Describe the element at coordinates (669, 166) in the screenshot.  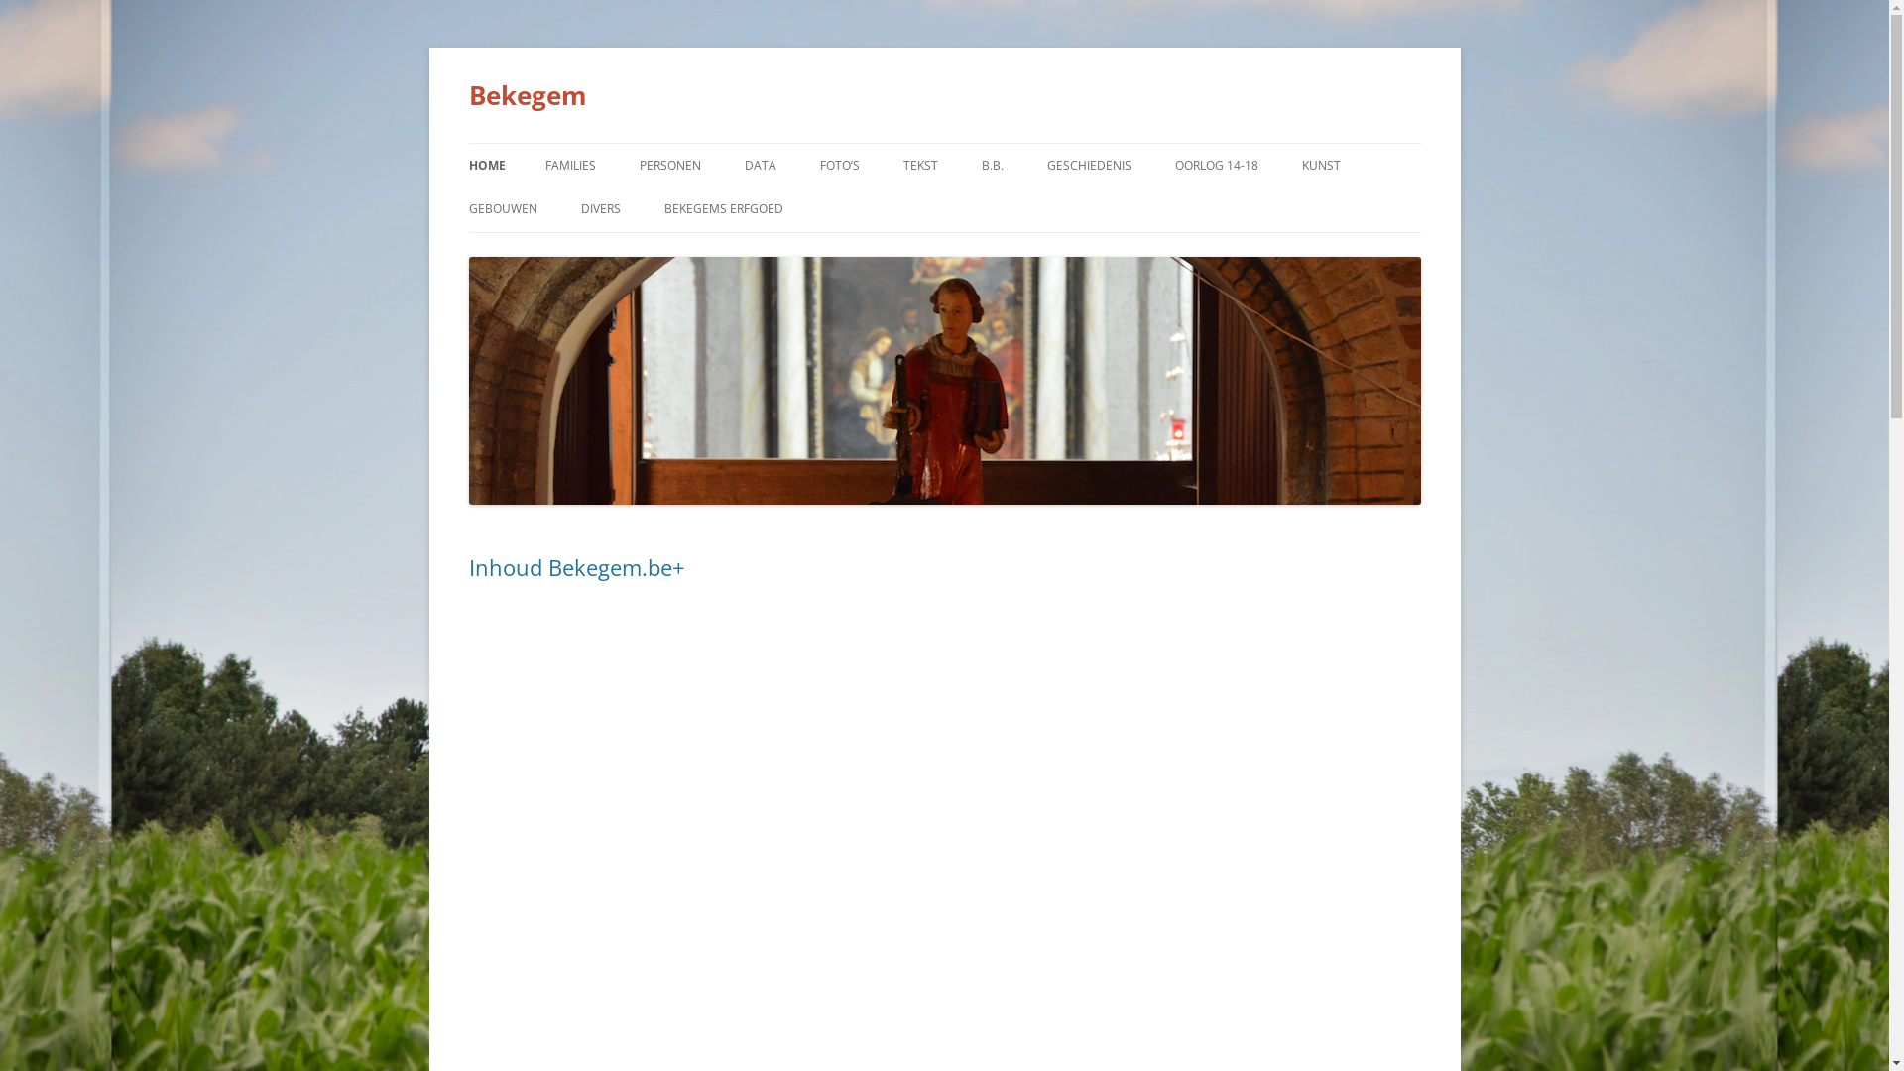
I see `PERSONEN` at that location.